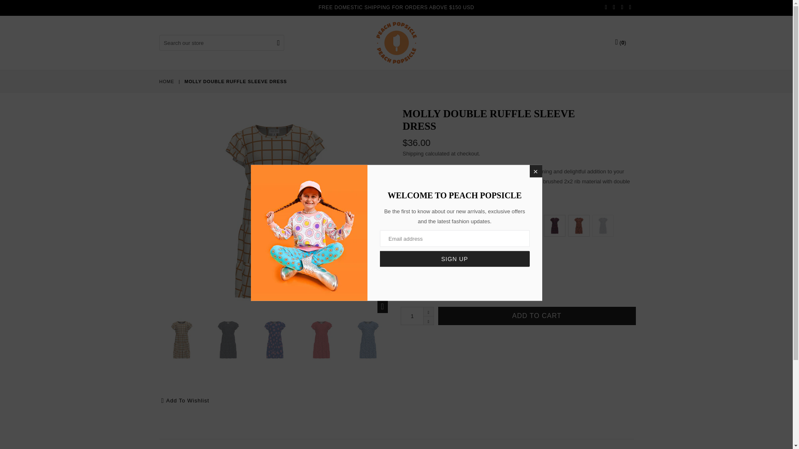  What do you see at coordinates (620, 42) in the screenshot?
I see `Cart` at bounding box center [620, 42].